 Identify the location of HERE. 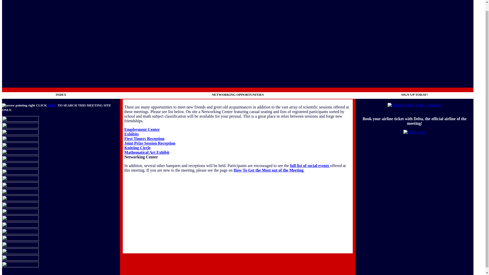
(52, 105).